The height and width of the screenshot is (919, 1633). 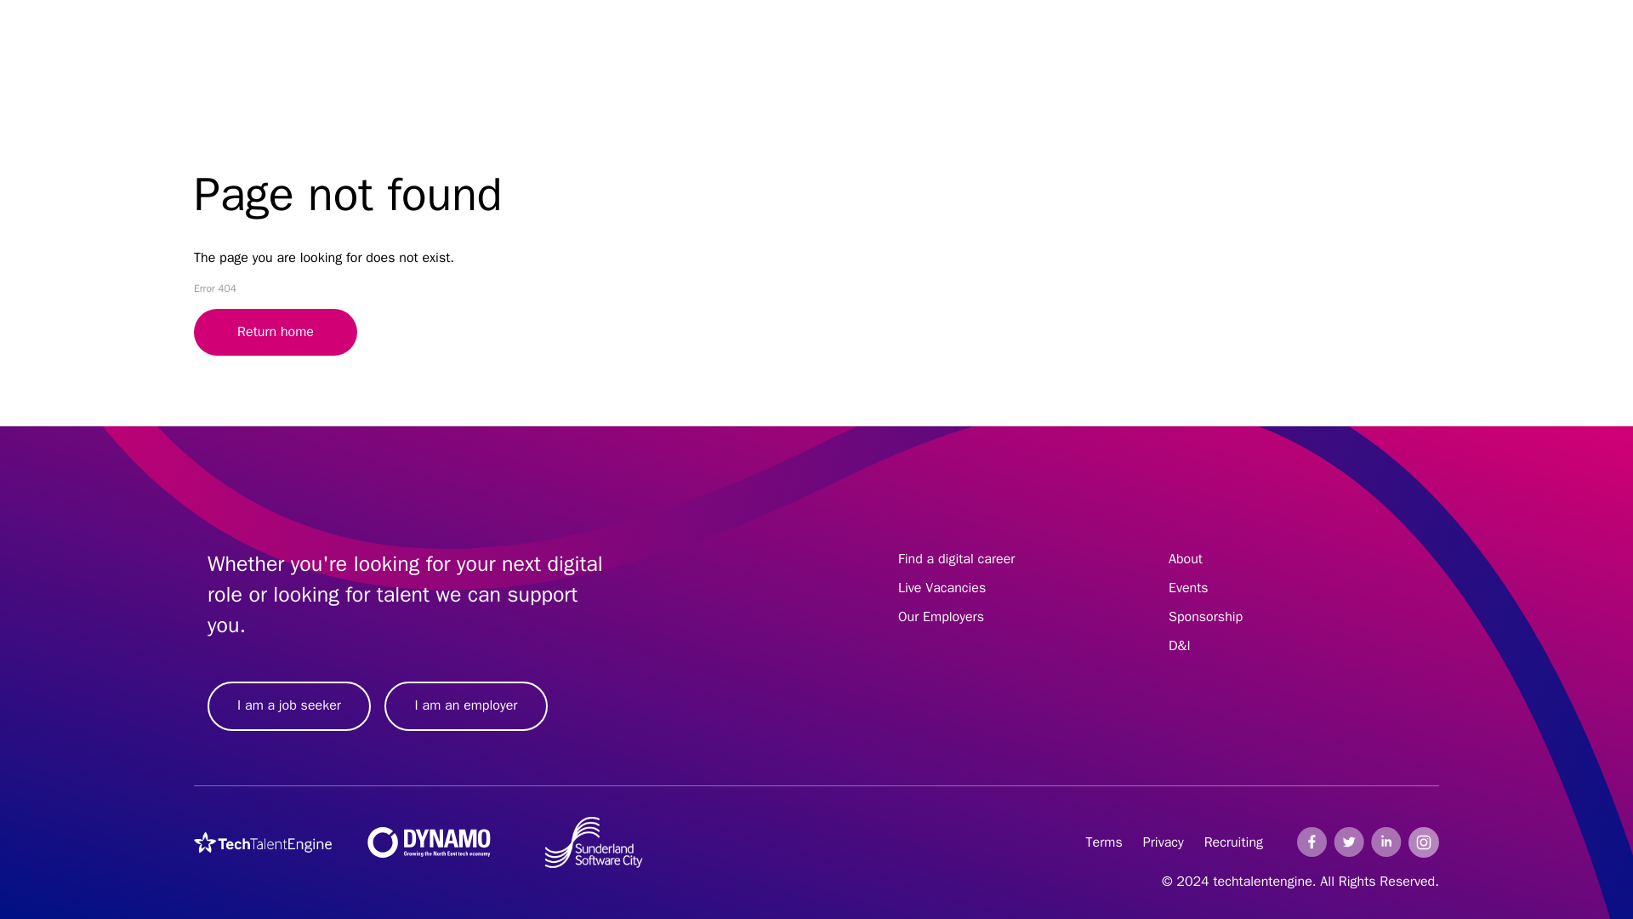 What do you see at coordinates (288, 706) in the screenshot?
I see `I am a job seeker` at bounding box center [288, 706].